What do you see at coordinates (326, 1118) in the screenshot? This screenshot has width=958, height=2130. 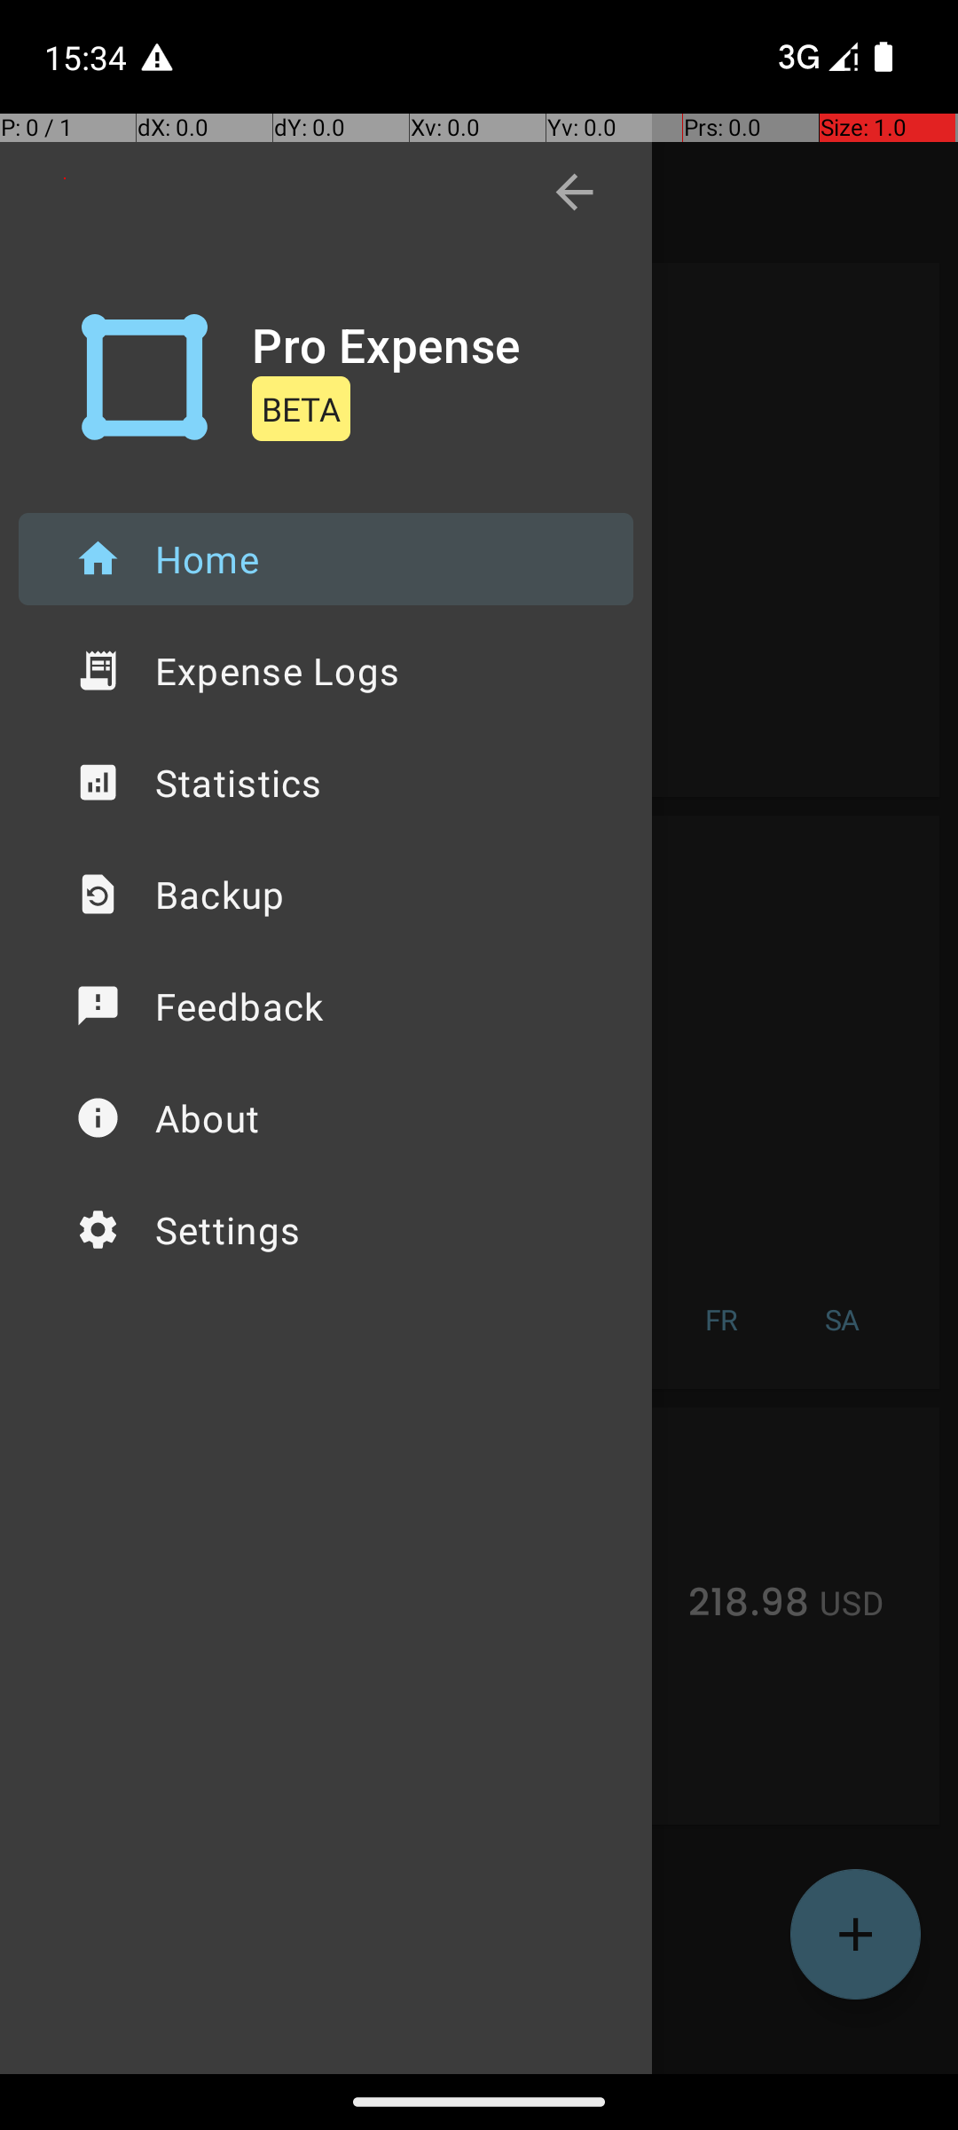 I see `About` at bounding box center [326, 1118].